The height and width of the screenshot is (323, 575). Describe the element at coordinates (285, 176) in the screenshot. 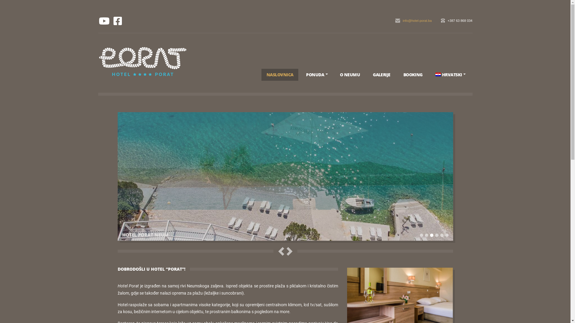

I see `HOTEL PORAT NEUM` at that location.